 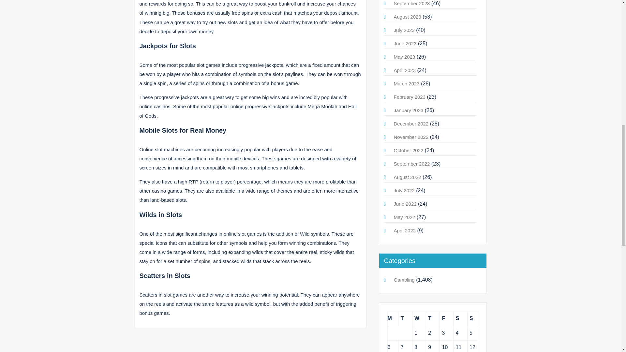 What do you see at coordinates (432, 318) in the screenshot?
I see `Thursday` at bounding box center [432, 318].